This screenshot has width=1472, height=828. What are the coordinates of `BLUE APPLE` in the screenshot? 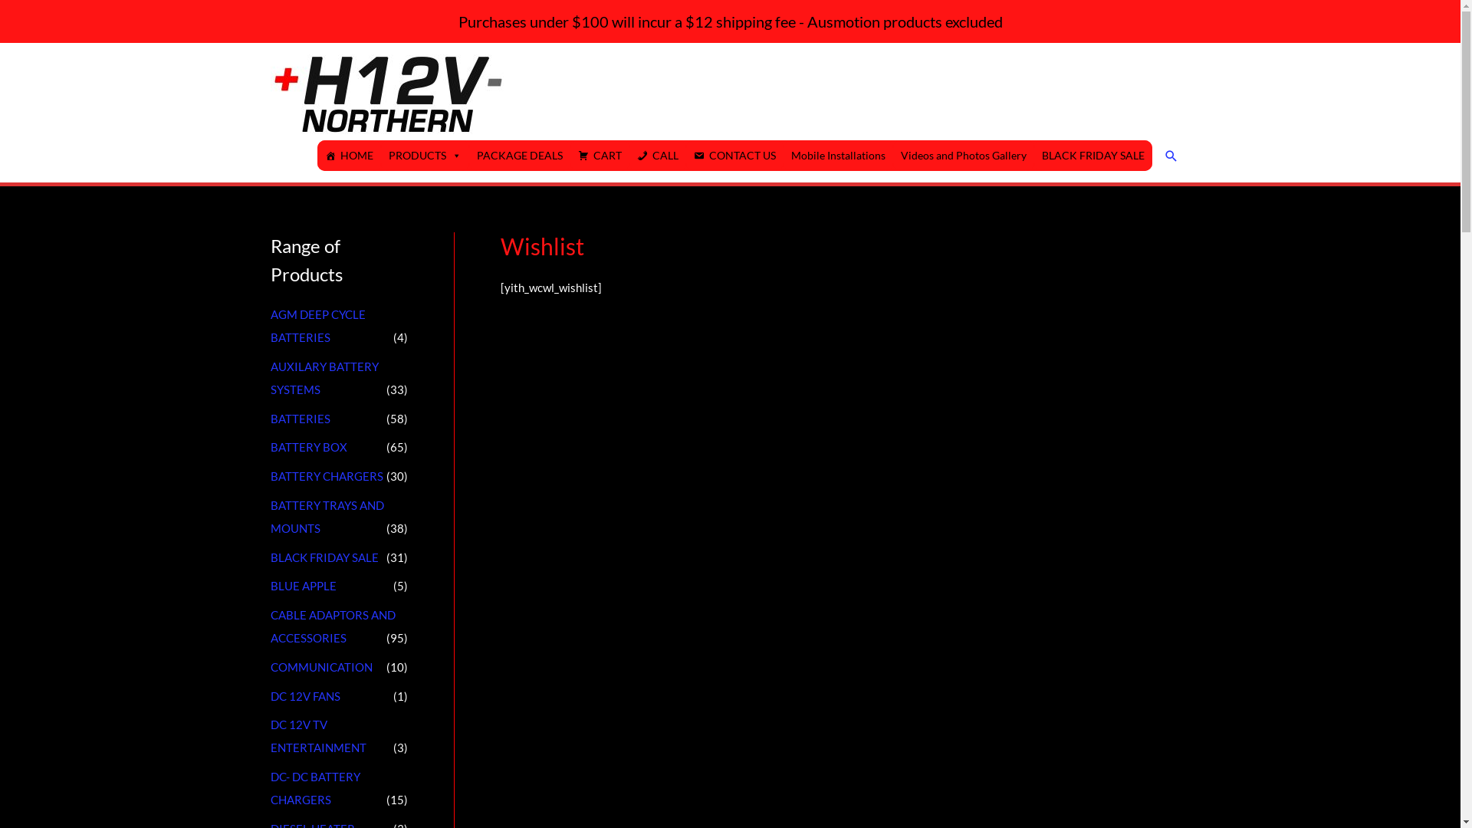 It's located at (303, 586).